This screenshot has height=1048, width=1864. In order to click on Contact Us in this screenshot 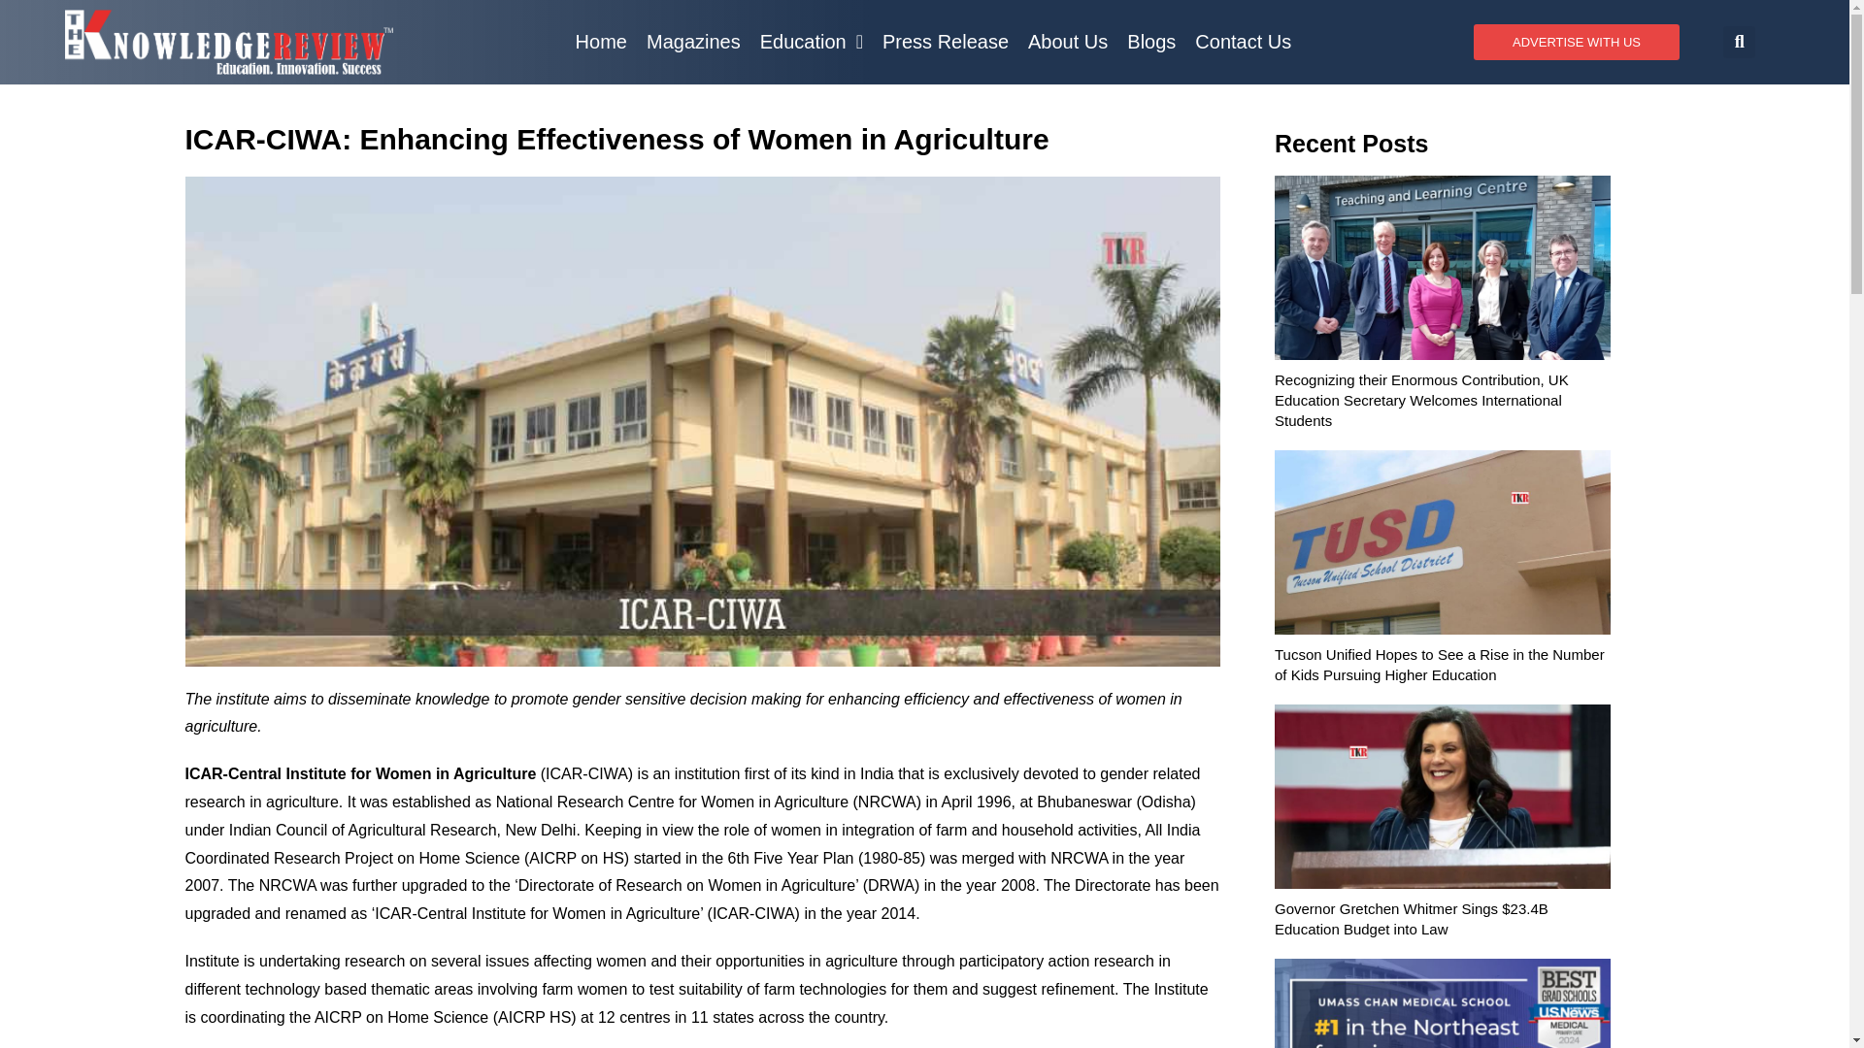, I will do `click(1243, 41)`.